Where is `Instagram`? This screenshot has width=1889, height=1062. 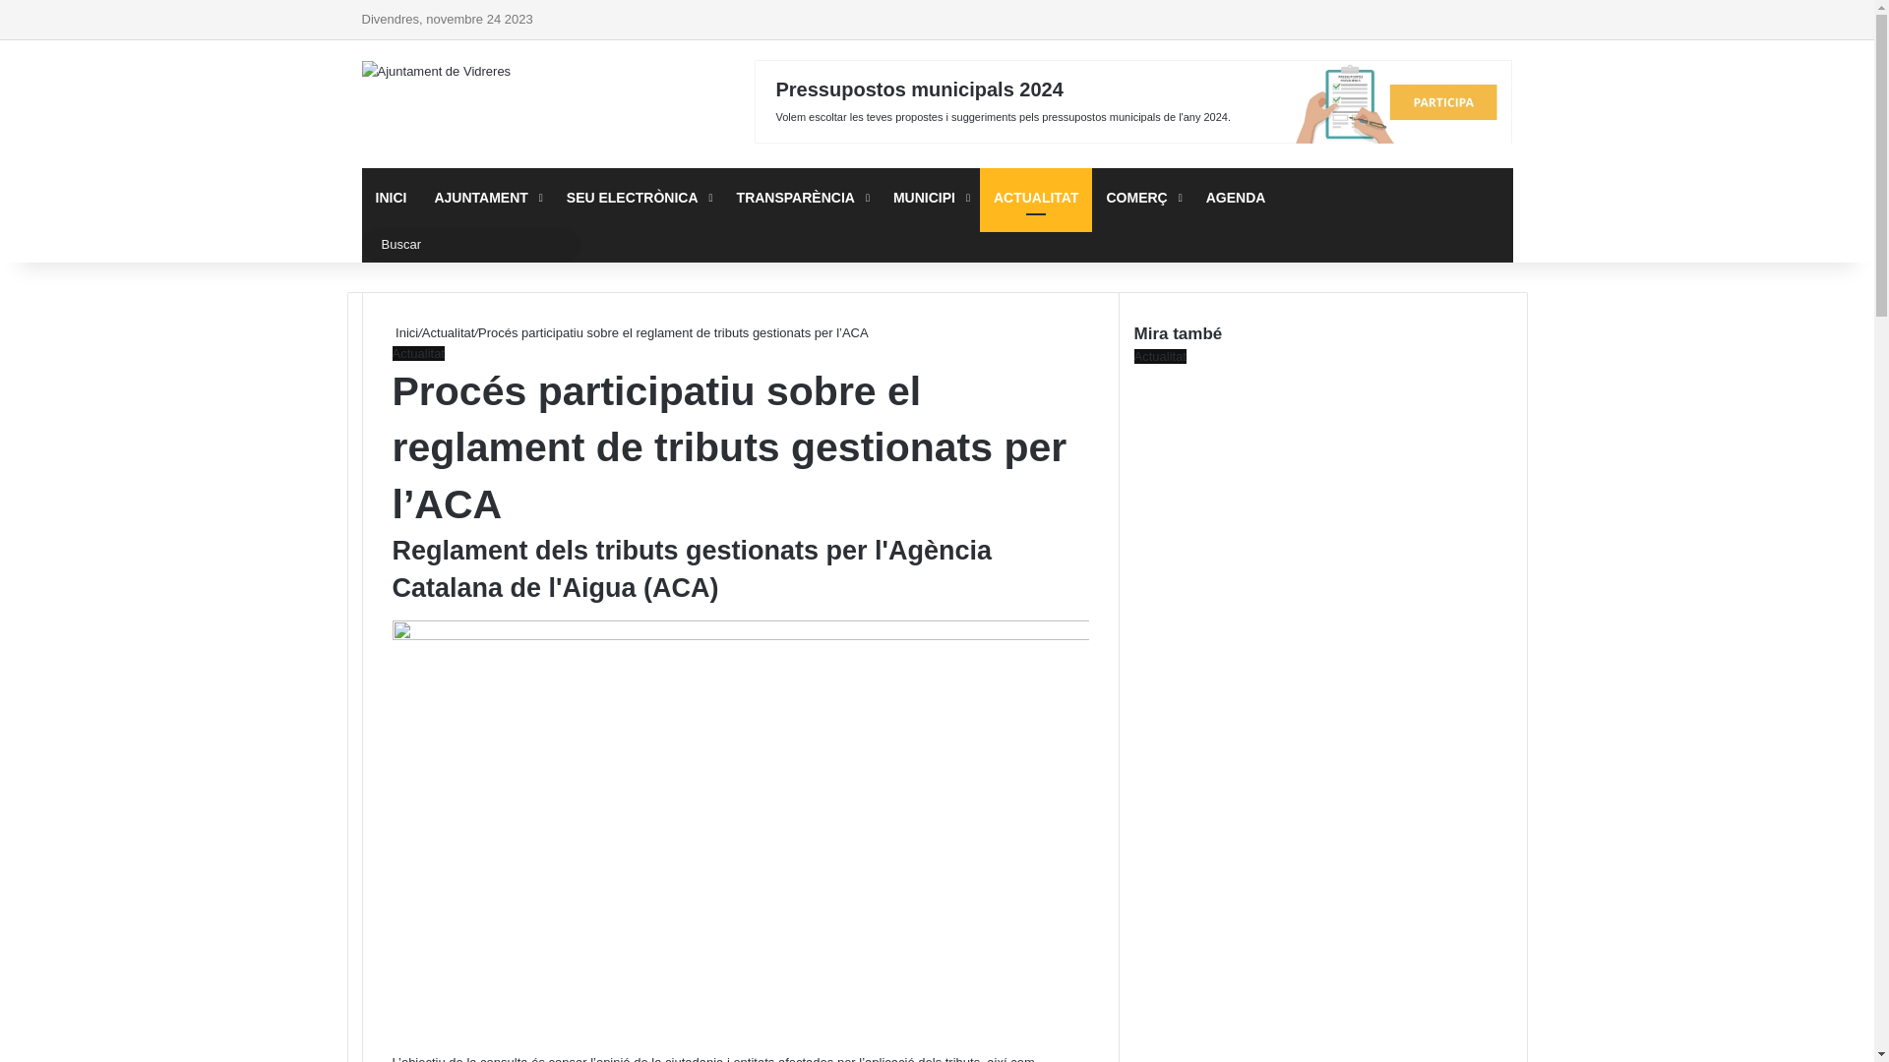 Instagram is located at coordinates (1410, 20).